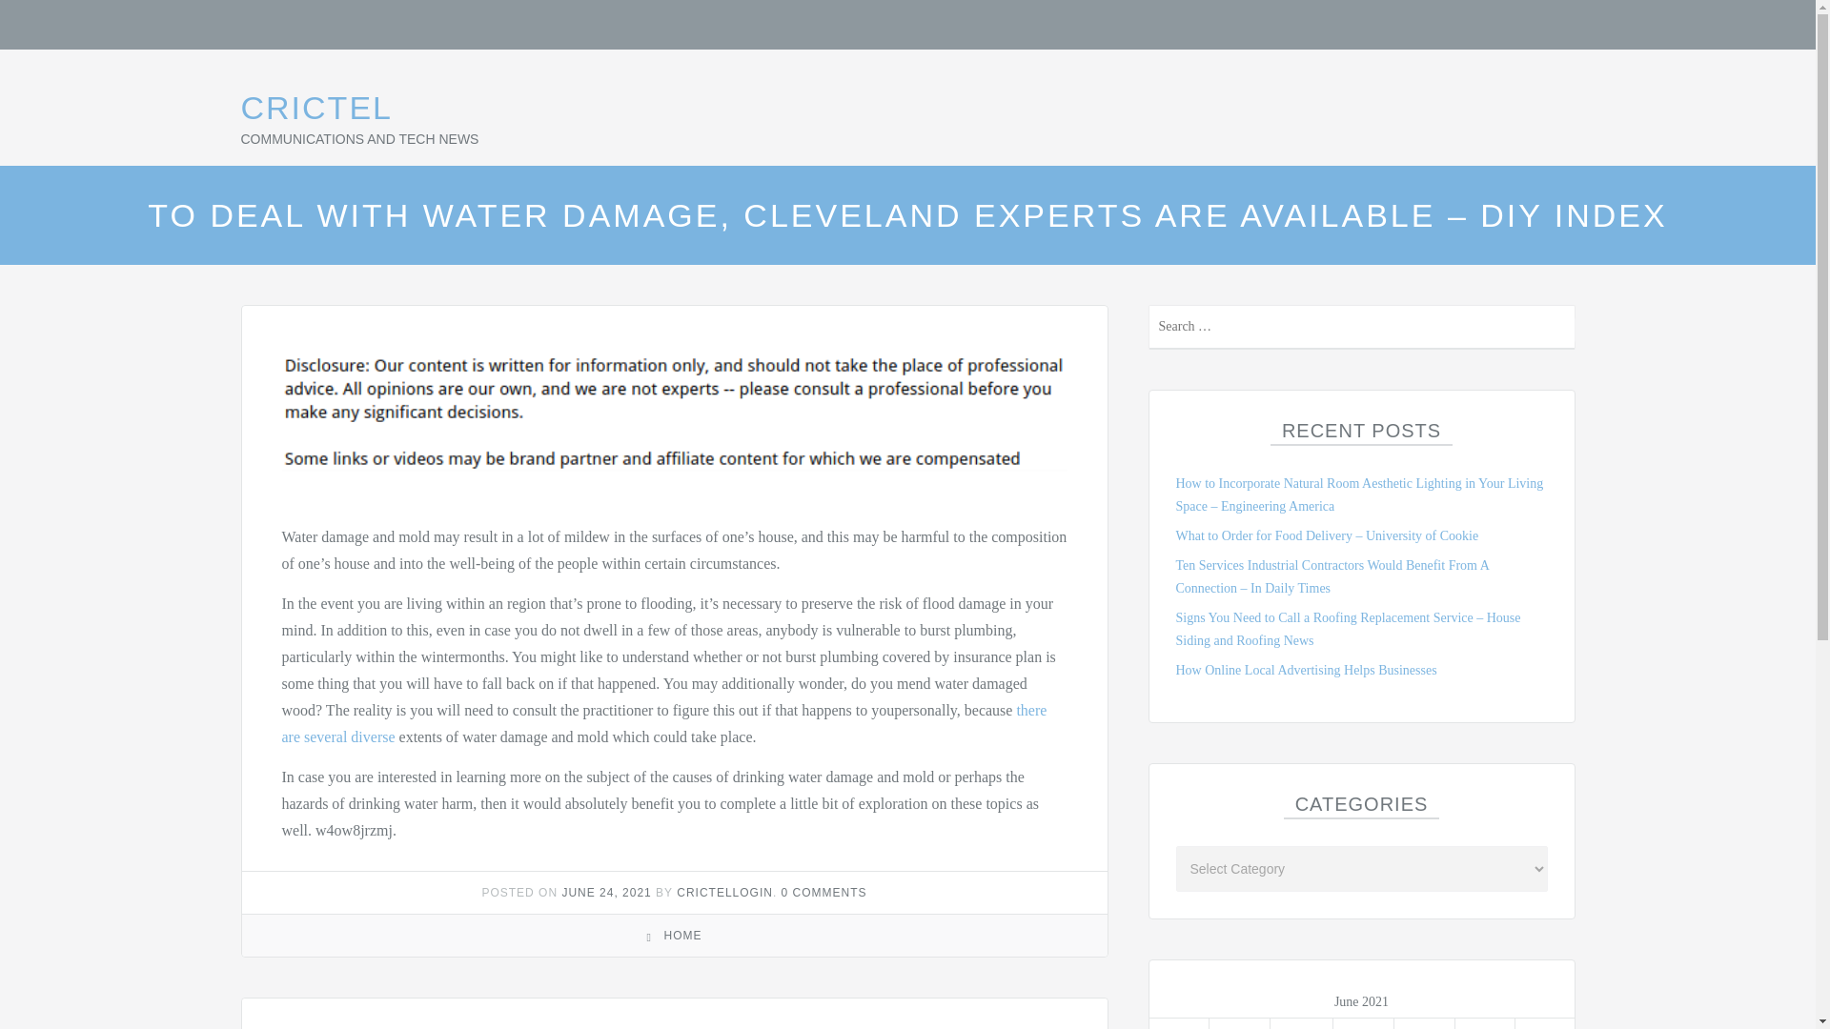 This screenshot has width=1830, height=1029. Describe the element at coordinates (315, 107) in the screenshot. I see `Go to homepage` at that location.